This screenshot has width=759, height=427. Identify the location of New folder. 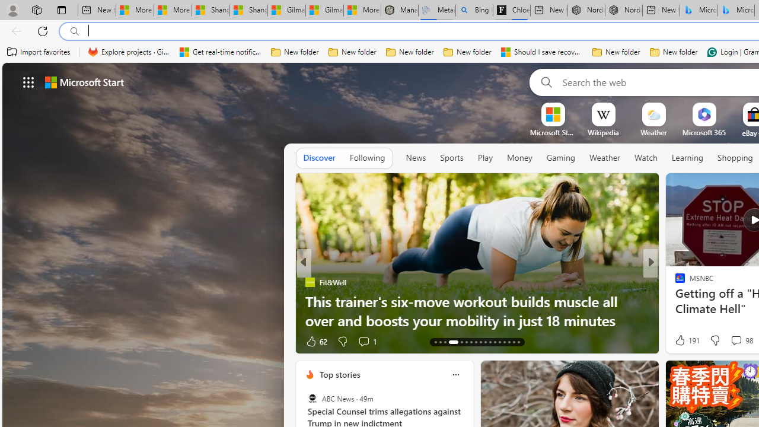
(674, 52).